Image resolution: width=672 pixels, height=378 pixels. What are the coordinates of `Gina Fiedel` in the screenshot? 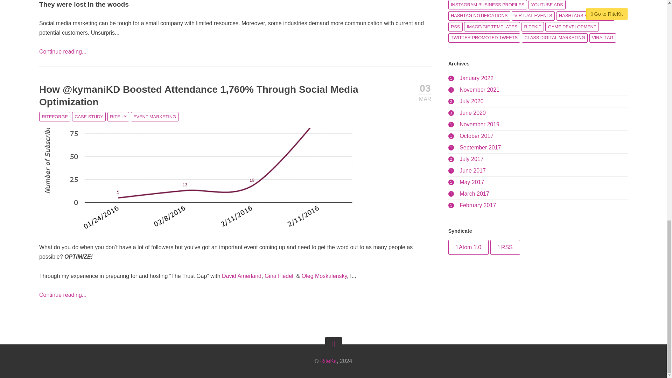 It's located at (279, 276).